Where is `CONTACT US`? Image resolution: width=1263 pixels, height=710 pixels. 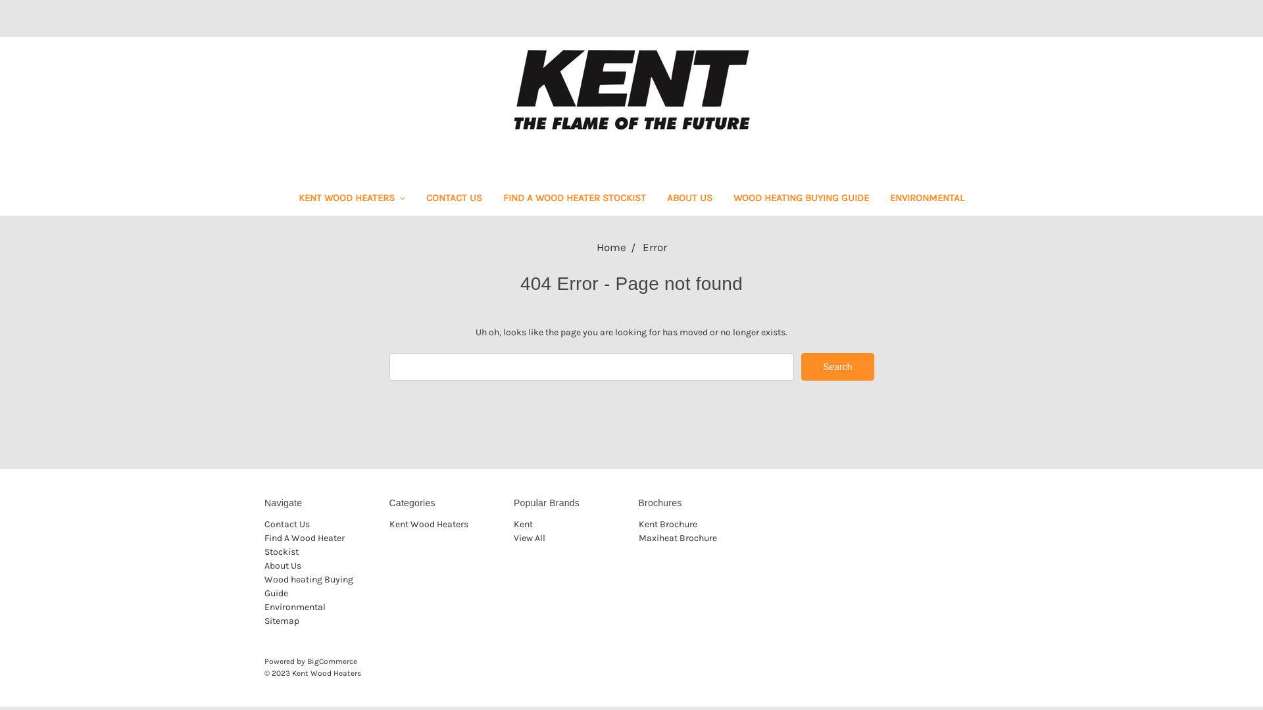
CONTACT US is located at coordinates (454, 200).